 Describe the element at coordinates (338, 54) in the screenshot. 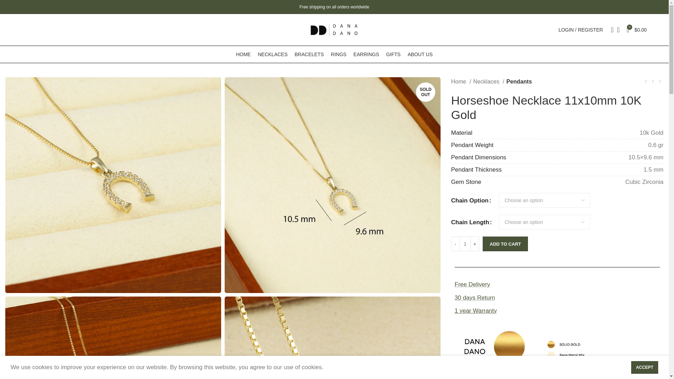

I see `RINGS` at that location.